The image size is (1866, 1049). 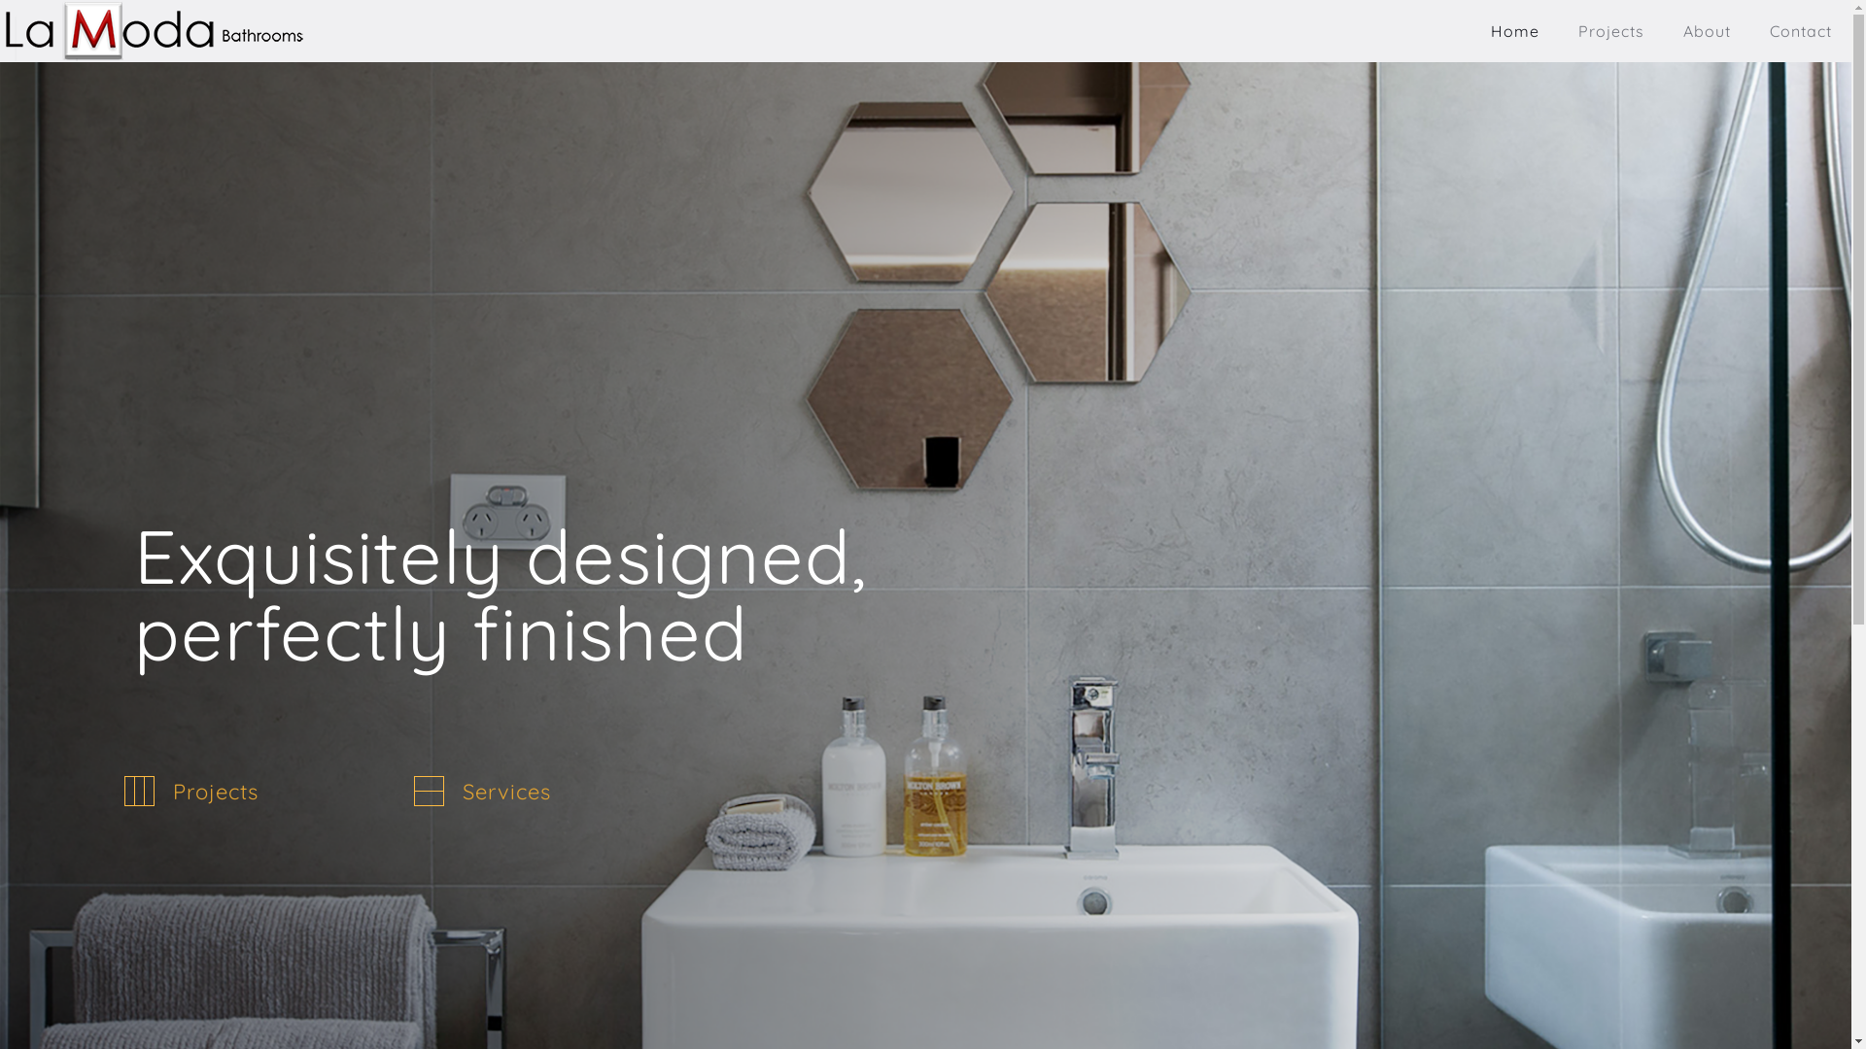 What do you see at coordinates (216, 792) in the screenshot?
I see `Projects` at bounding box center [216, 792].